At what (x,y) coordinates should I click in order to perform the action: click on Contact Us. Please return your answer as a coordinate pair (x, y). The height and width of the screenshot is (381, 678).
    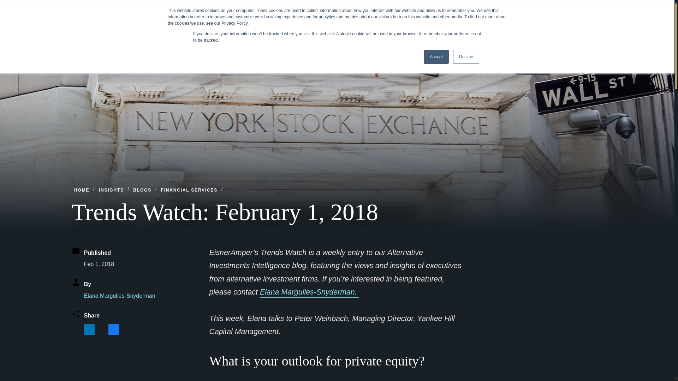
    Looking at the image, I should click on (484, 8).